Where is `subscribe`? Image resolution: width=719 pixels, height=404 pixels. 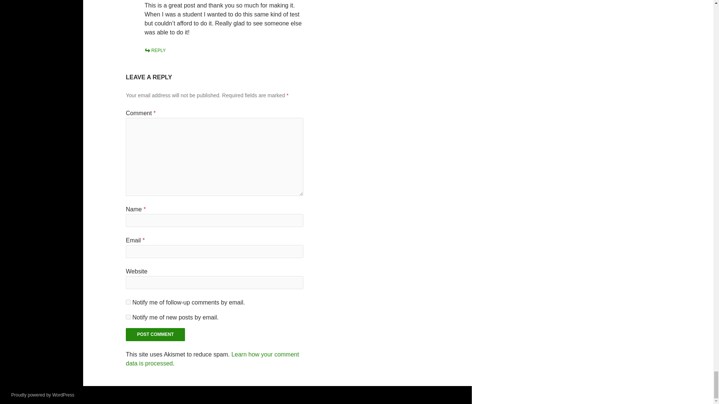
subscribe is located at coordinates (128, 302).